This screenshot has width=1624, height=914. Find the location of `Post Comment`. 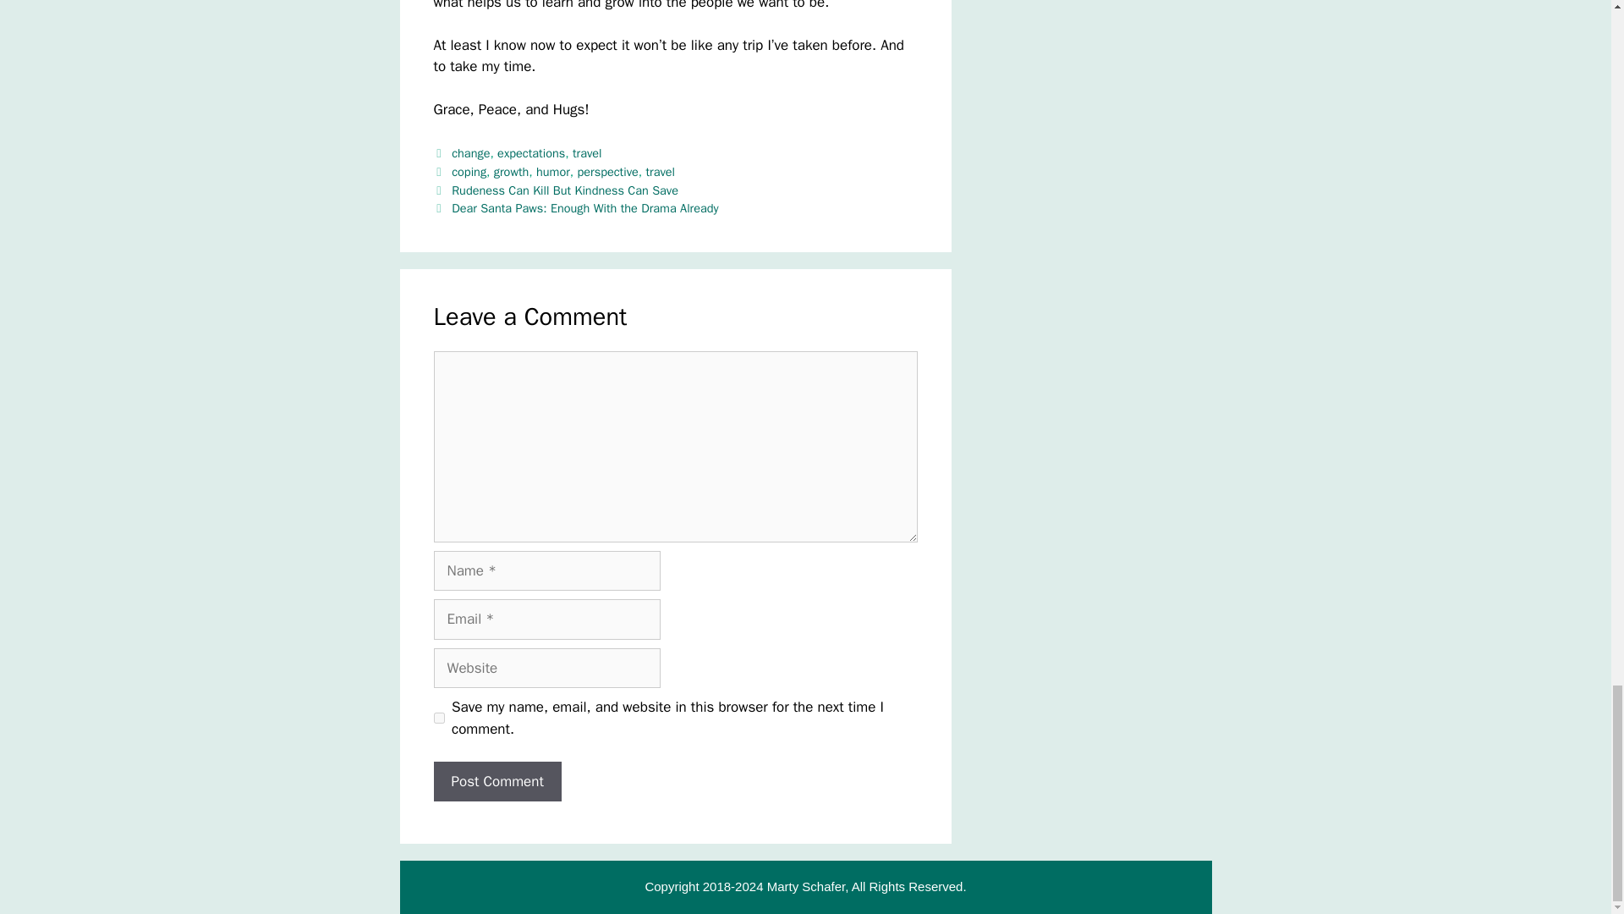

Post Comment is located at coordinates (497, 782).